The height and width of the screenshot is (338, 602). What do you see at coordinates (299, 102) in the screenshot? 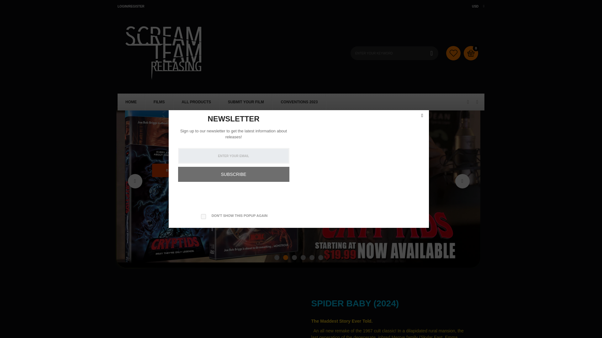
I see `Conventions 2023` at bounding box center [299, 102].